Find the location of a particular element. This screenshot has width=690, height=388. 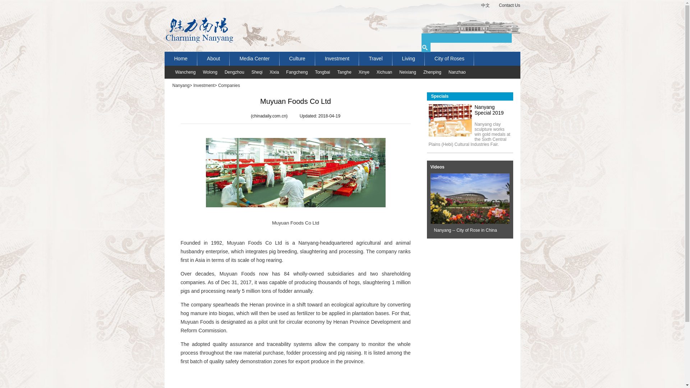

Home is located at coordinates (181, 58).